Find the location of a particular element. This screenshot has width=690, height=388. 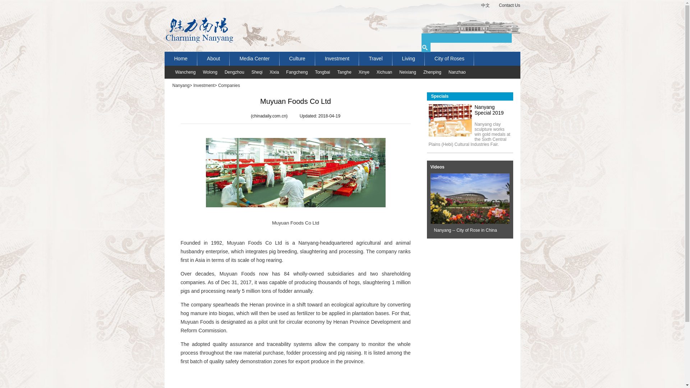

Home is located at coordinates (181, 58).